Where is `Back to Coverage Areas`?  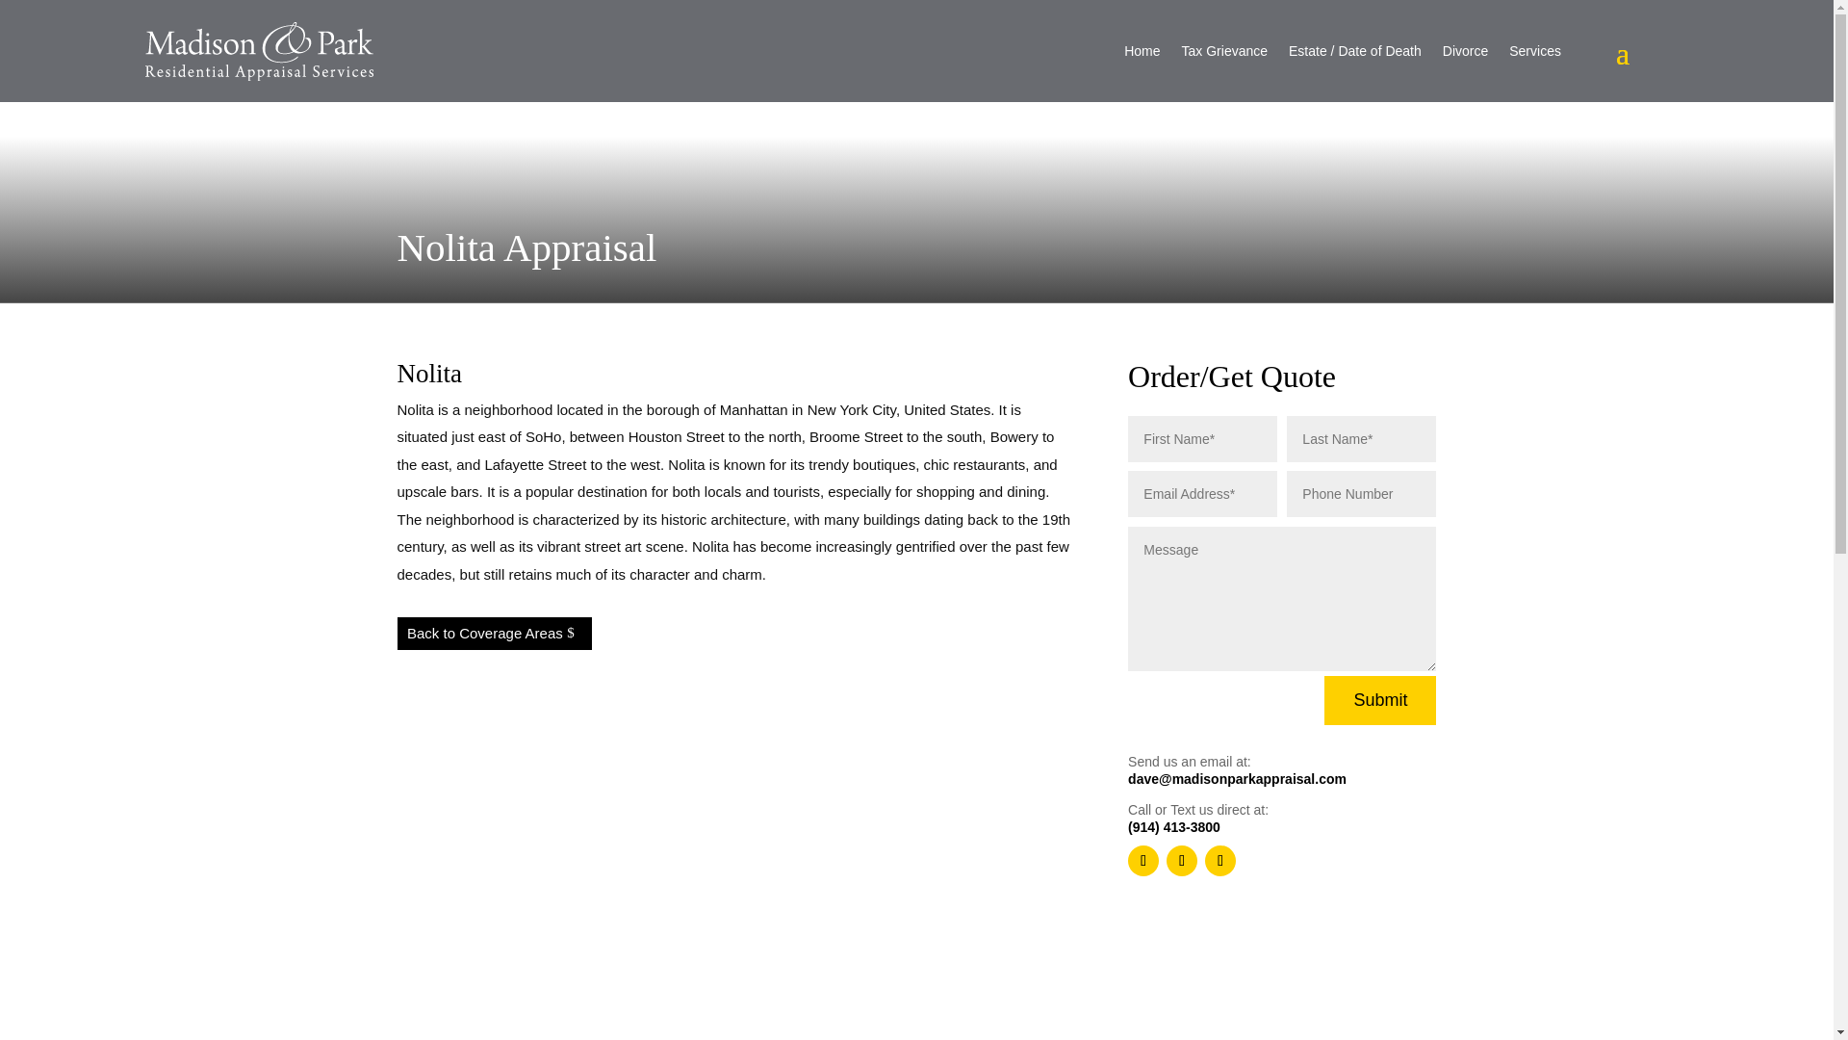 Back to Coverage Areas is located at coordinates (494, 634).